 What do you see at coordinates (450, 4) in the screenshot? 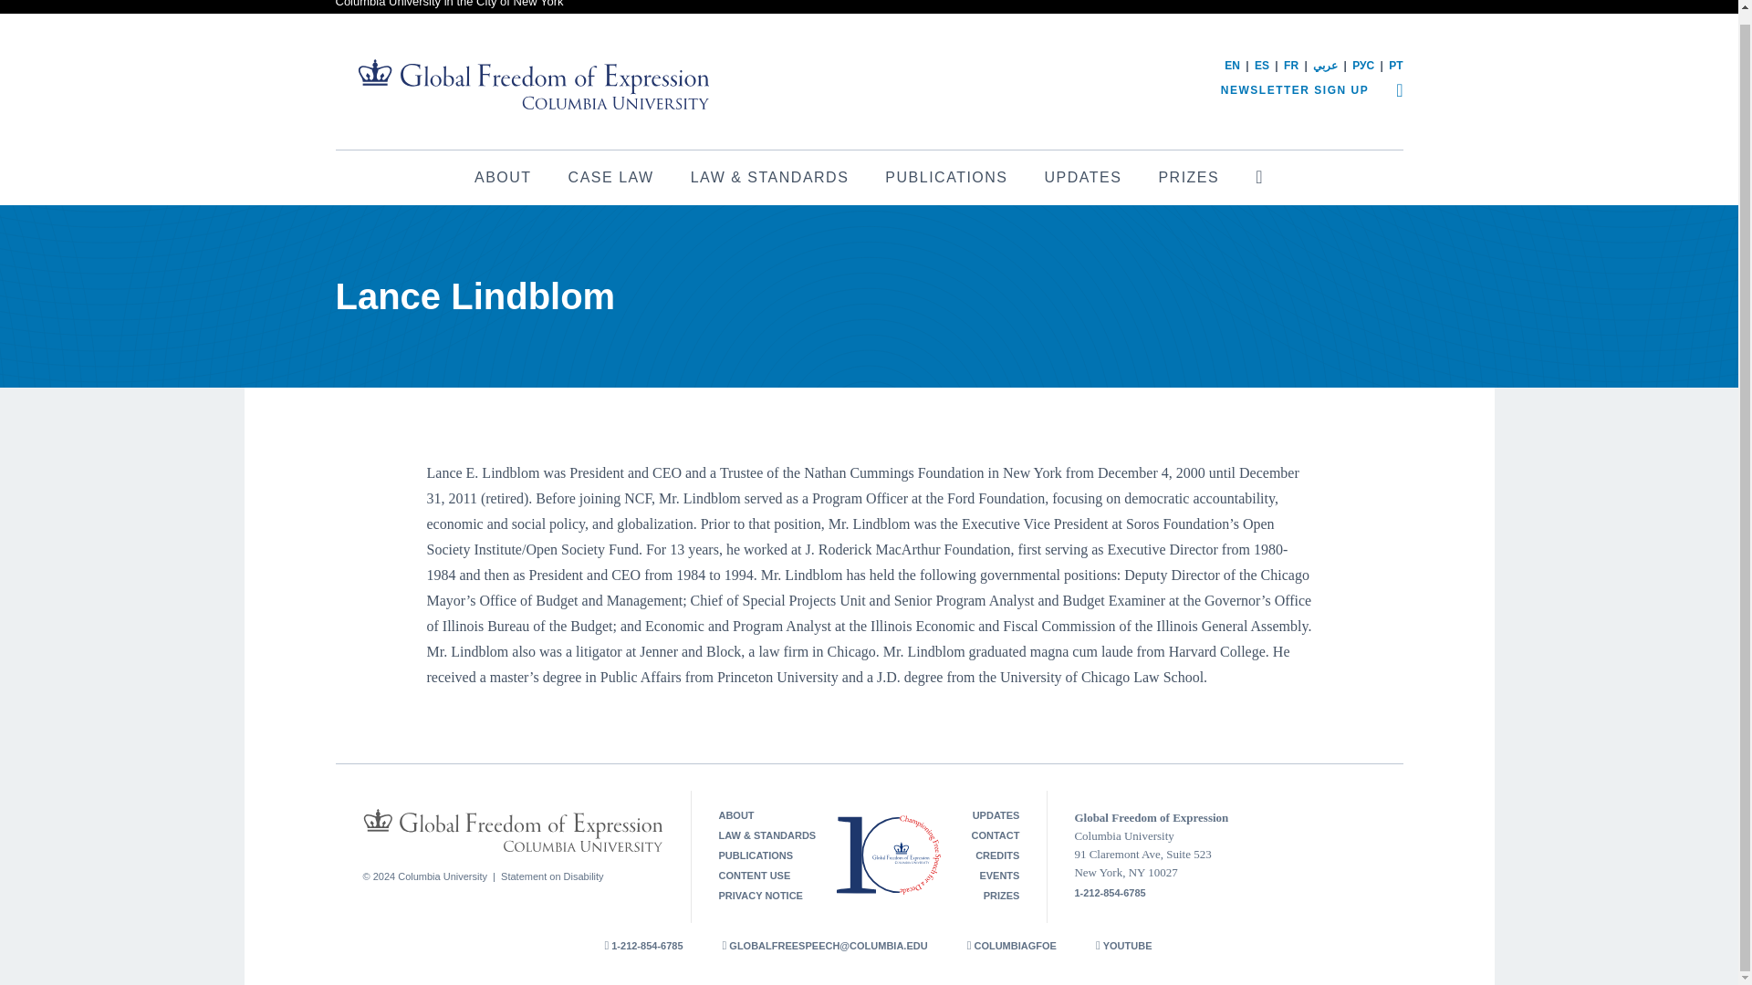
I see `Columbia University in the City of New York` at bounding box center [450, 4].